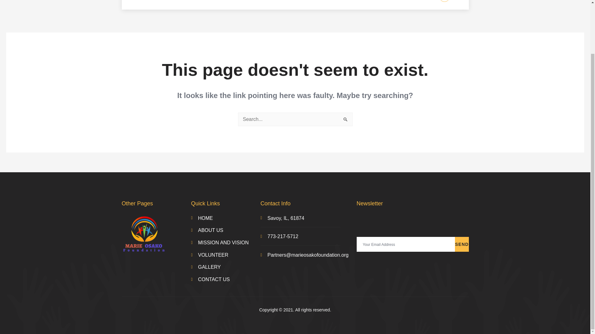  What do you see at coordinates (226, 230) in the screenshot?
I see `ABOUT US` at bounding box center [226, 230].